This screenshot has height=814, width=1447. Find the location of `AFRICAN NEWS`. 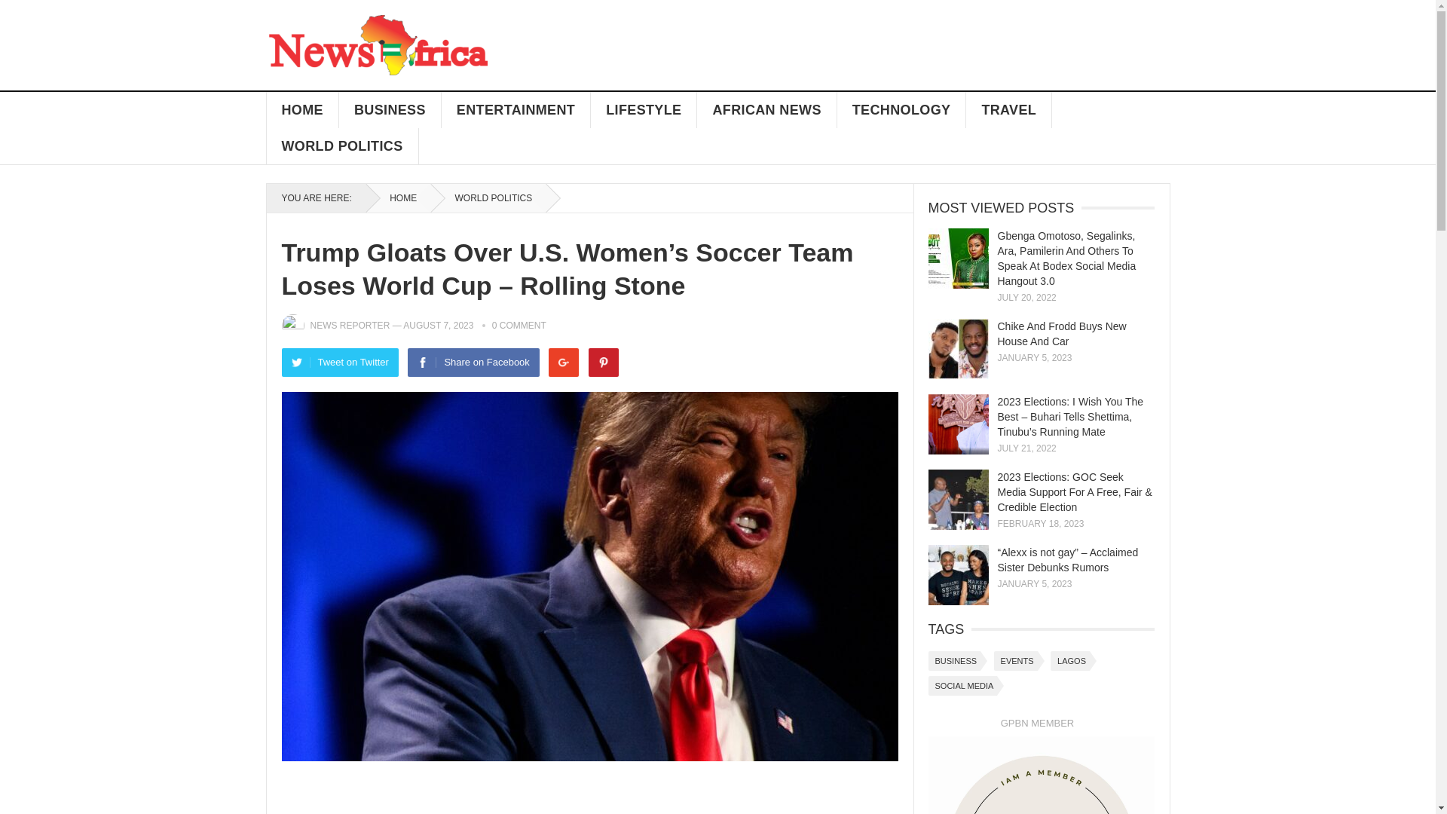

AFRICAN NEWS is located at coordinates (766, 110).